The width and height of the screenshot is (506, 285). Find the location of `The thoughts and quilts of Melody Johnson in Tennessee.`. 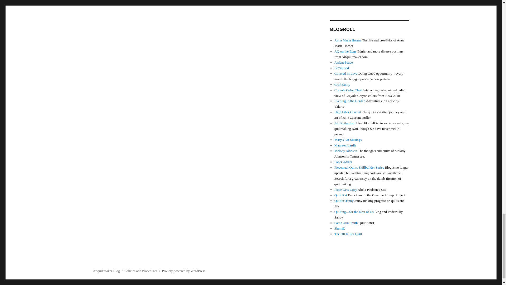

The thoughts and quilts of Melody Johnson in Tennessee. is located at coordinates (346, 150).